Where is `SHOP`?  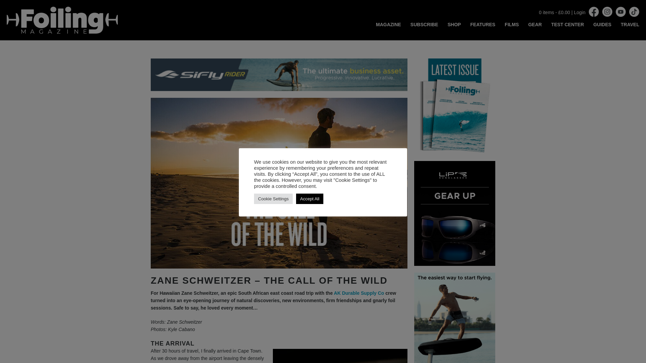 SHOP is located at coordinates (454, 24).